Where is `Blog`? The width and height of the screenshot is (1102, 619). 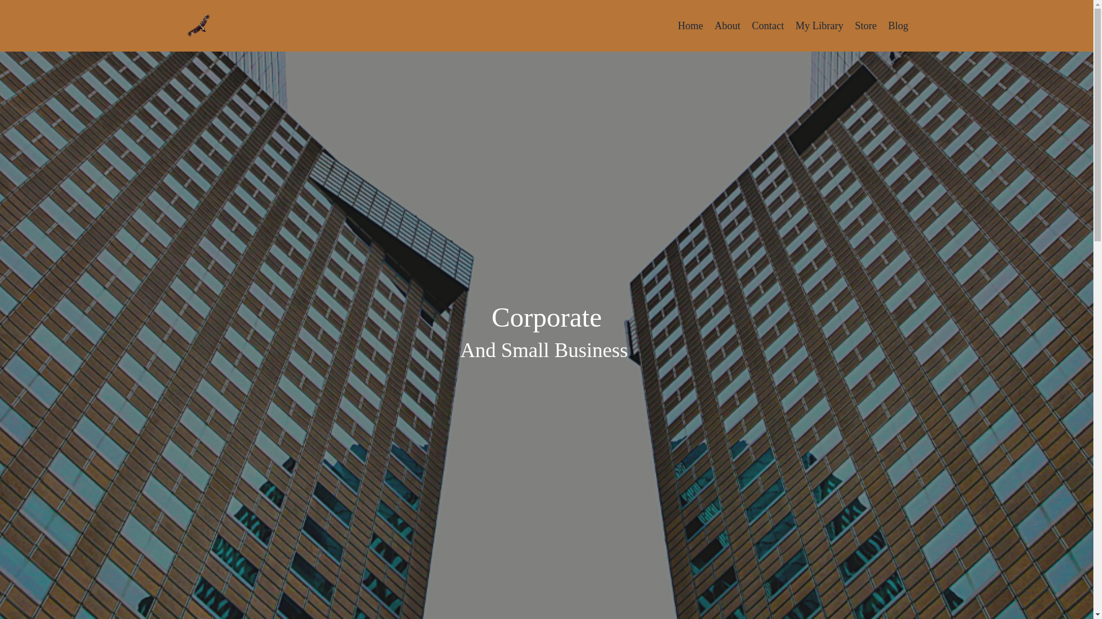
Blog is located at coordinates (898, 26).